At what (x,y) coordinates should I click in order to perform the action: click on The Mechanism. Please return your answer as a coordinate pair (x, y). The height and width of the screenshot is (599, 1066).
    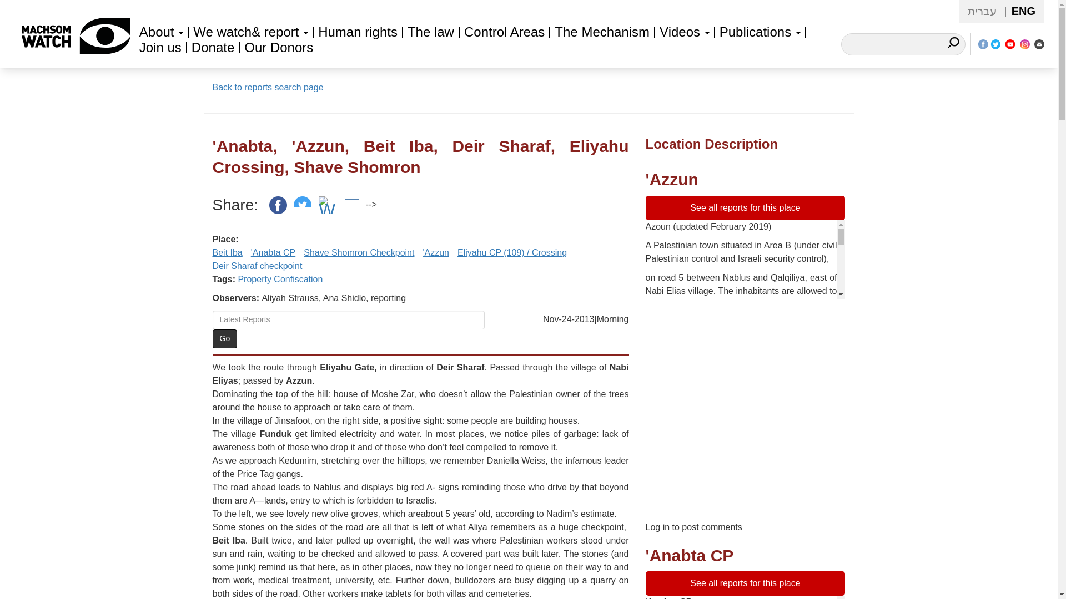
    Looking at the image, I should click on (602, 32).